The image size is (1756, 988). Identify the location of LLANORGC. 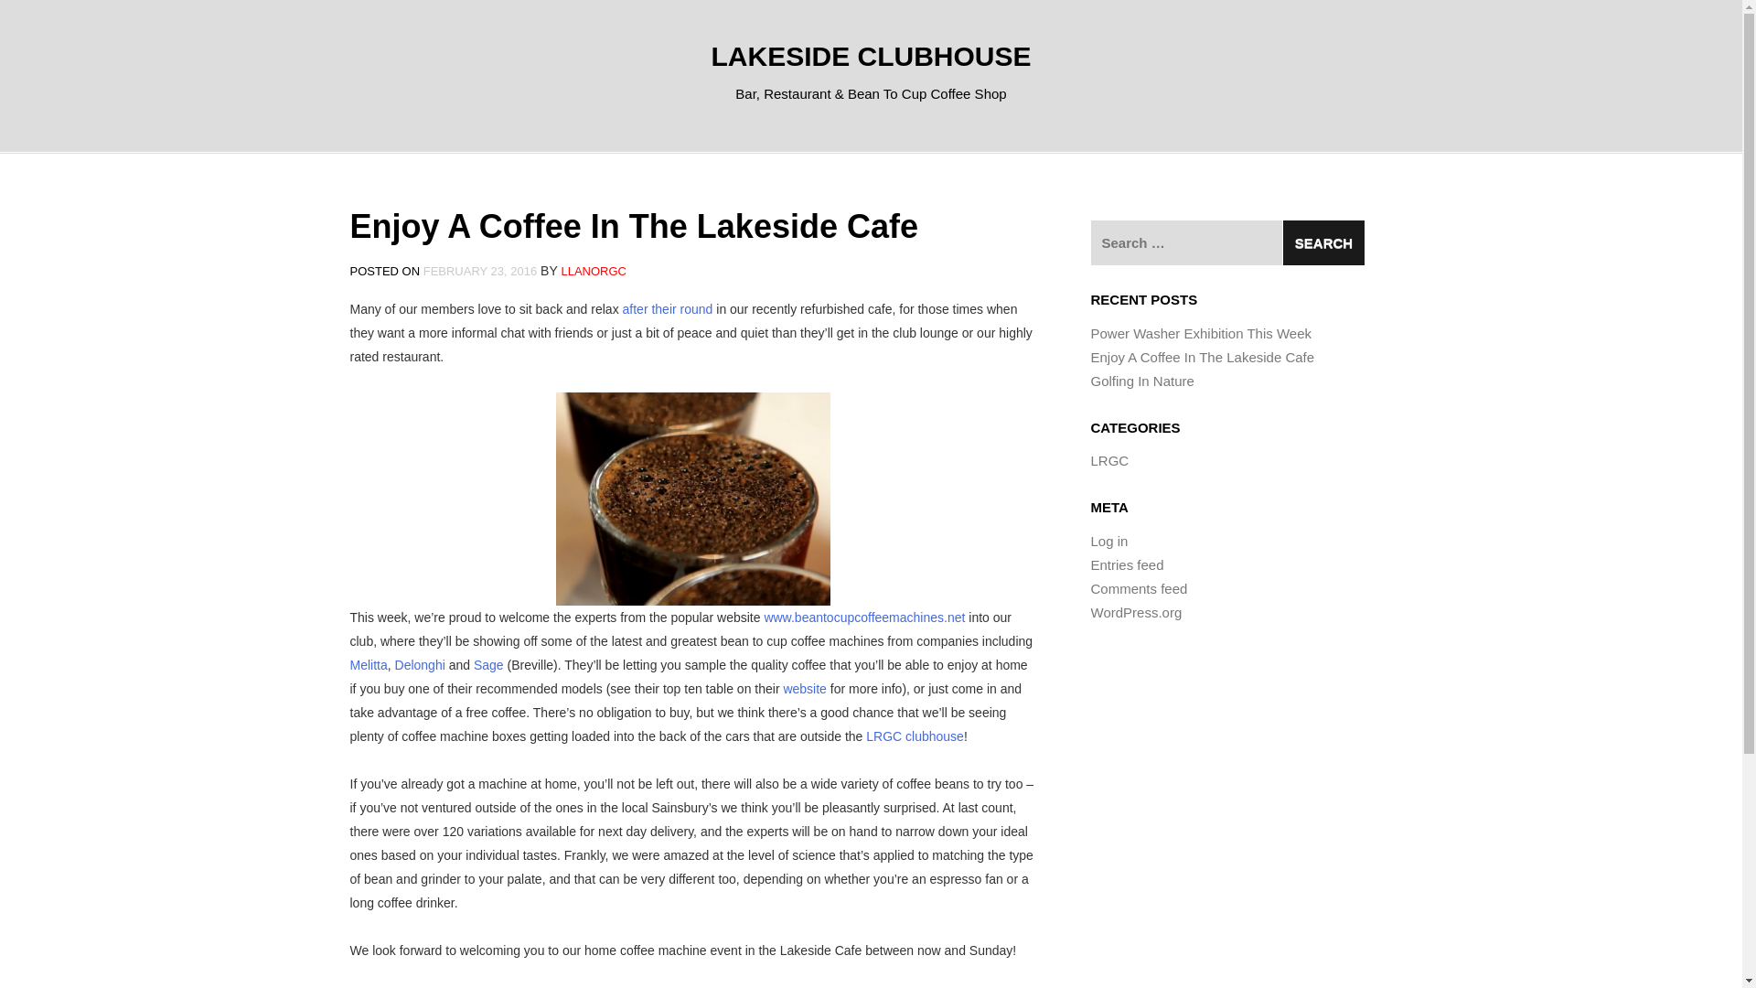
(593, 271).